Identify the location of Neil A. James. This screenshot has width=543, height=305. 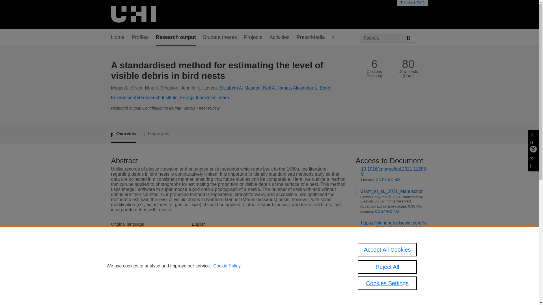
(277, 88).